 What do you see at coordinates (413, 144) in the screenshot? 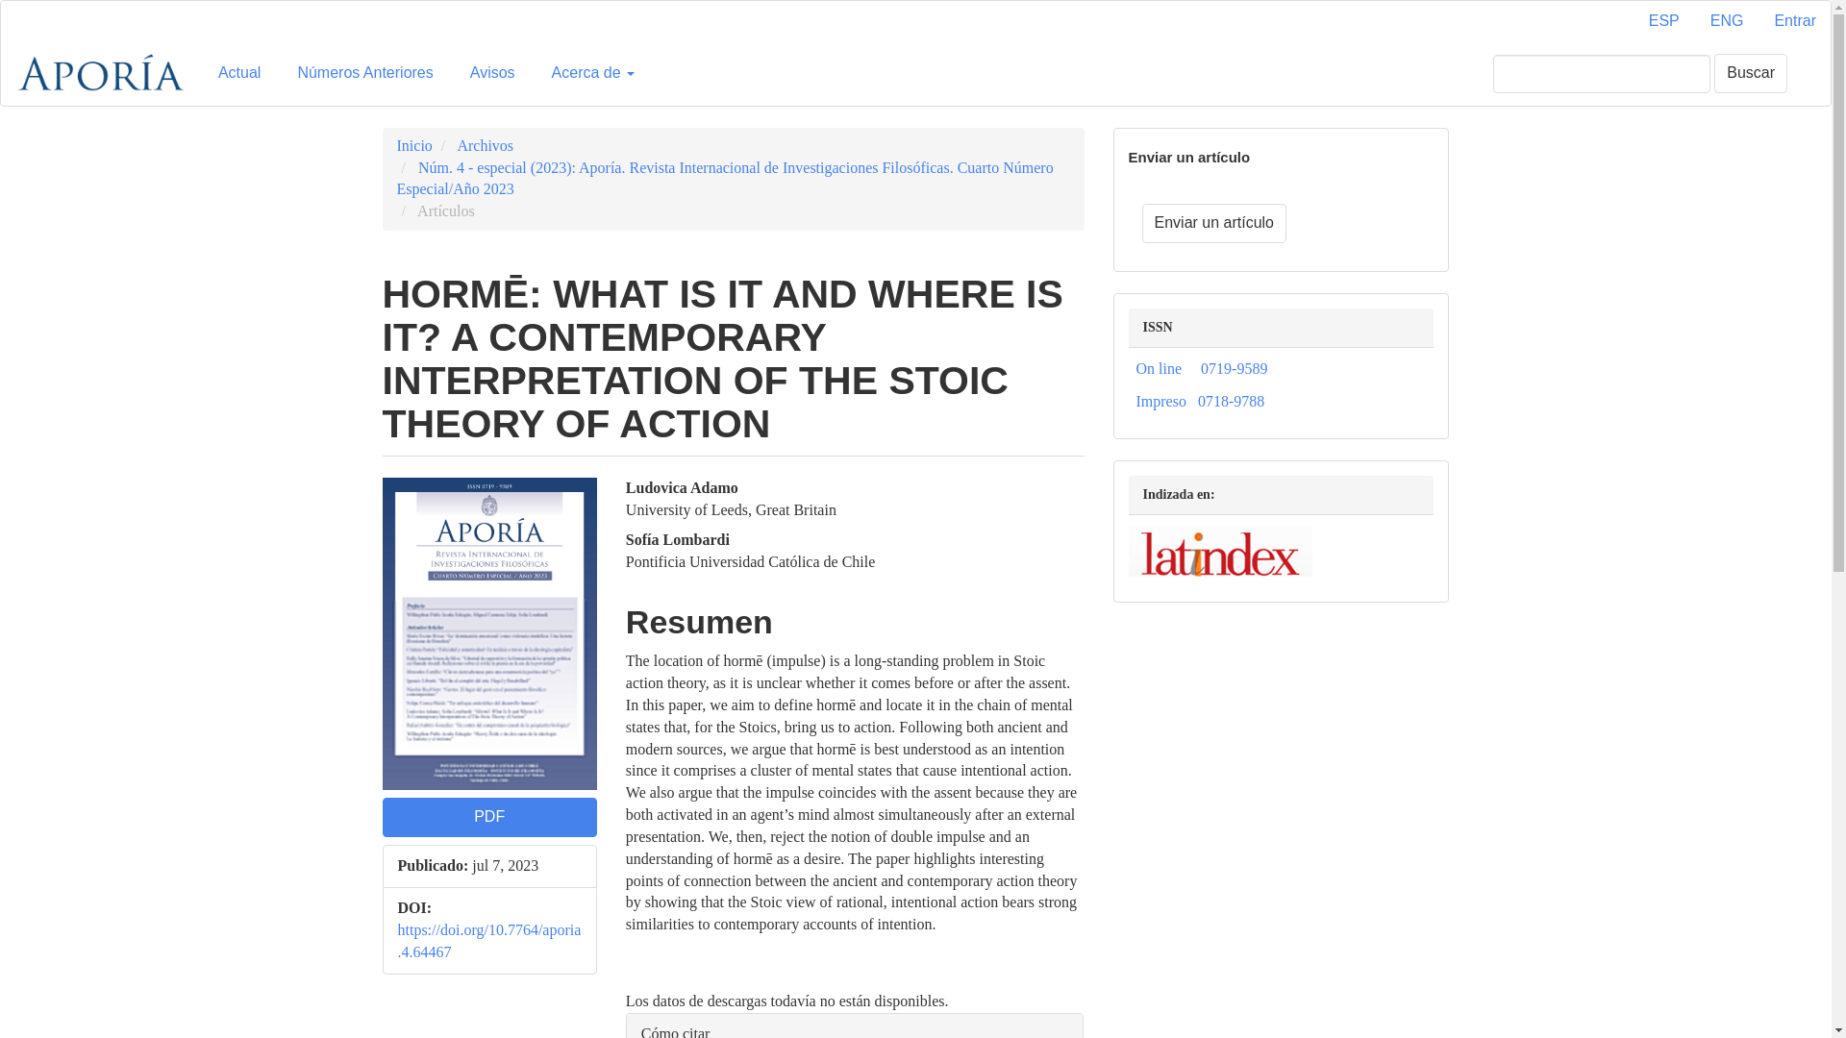
I see `Inicio` at bounding box center [413, 144].